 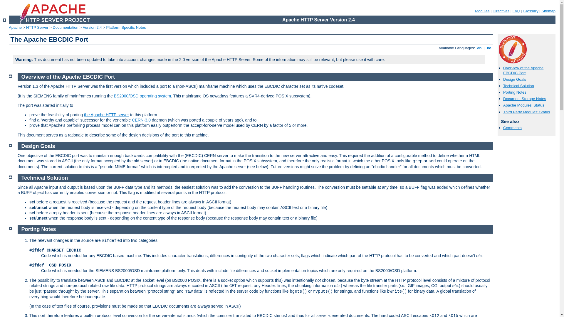 What do you see at coordinates (106, 115) in the screenshot?
I see `the Apache HTTP server` at bounding box center [106, 115].